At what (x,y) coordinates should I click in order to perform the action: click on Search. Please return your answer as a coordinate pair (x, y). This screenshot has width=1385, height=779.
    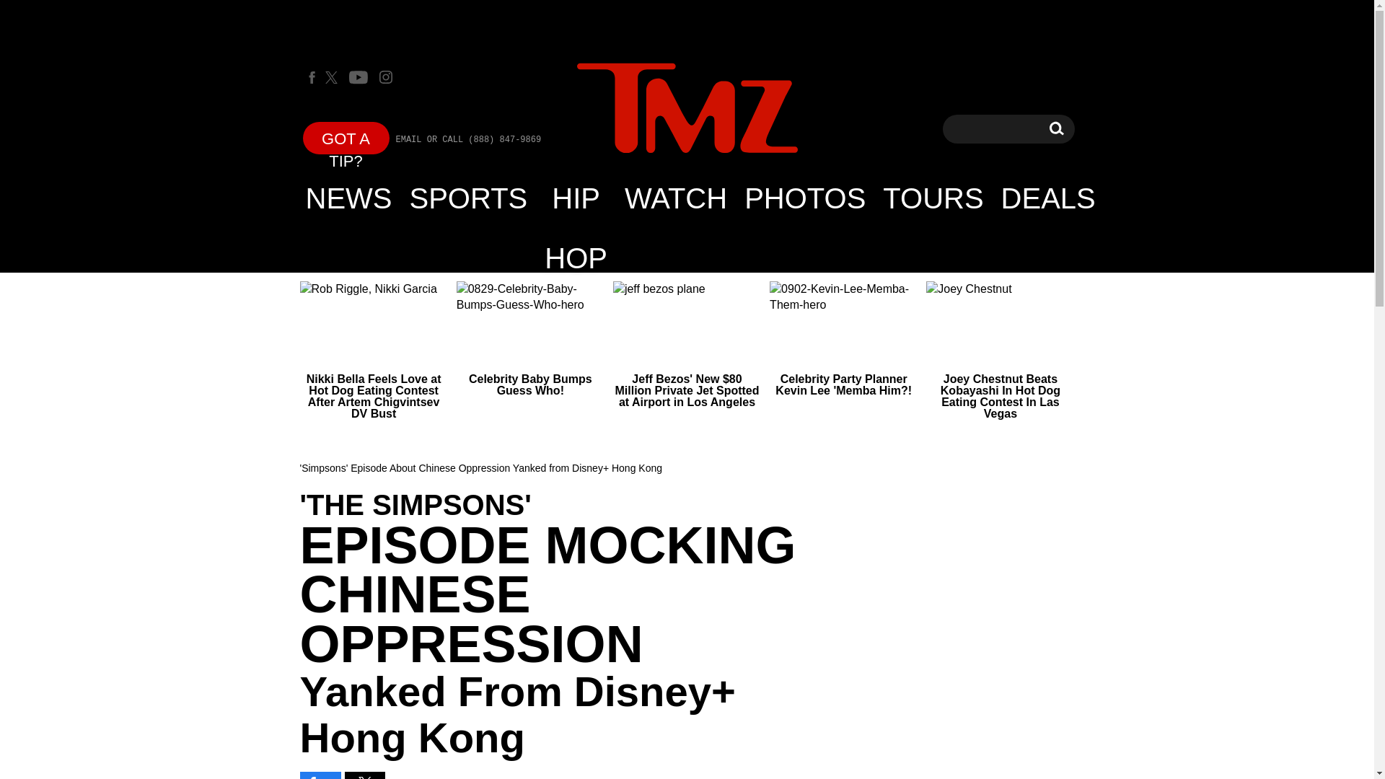
    Looking at the image, I should click on (675, 198).